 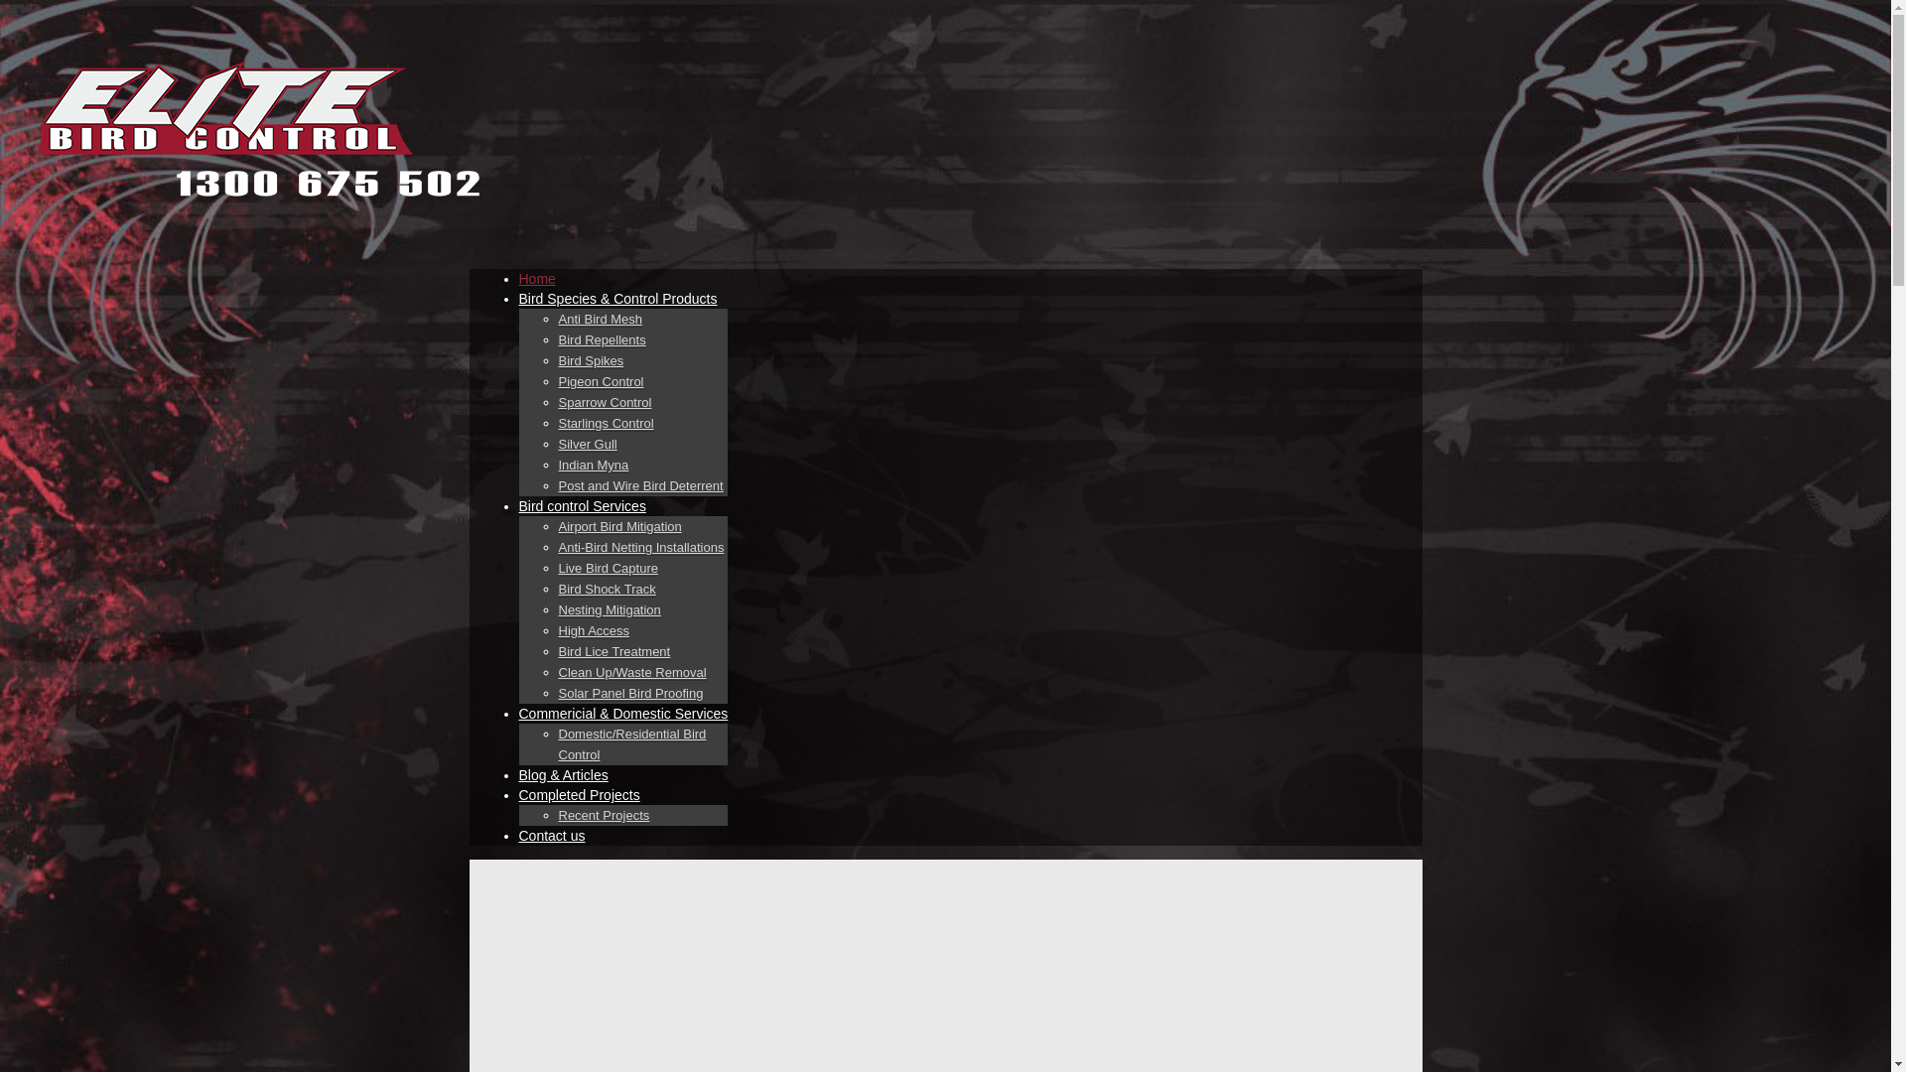 What do you see at coordinates (594, 466) in the screenshot?
I see `Indian Myna` at bounding box center [594, 466].